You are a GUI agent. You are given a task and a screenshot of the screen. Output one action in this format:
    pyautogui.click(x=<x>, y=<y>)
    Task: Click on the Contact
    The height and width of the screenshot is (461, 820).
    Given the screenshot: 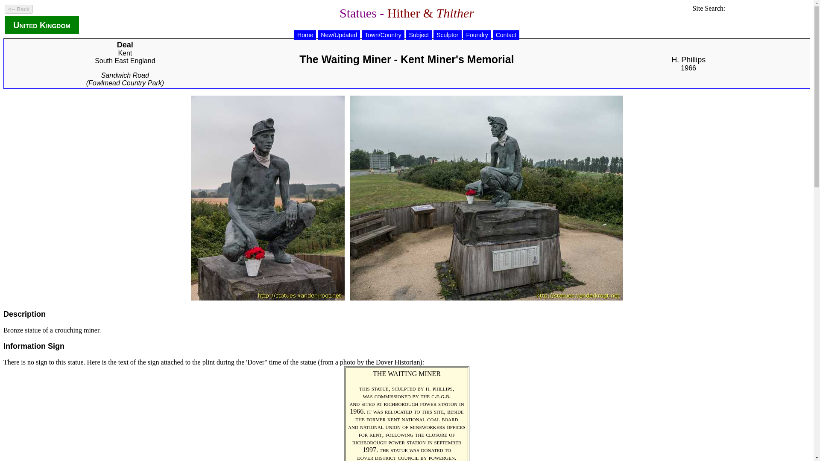 What is the action you would take?
    pyautogui.click(x=506, y=35)
    